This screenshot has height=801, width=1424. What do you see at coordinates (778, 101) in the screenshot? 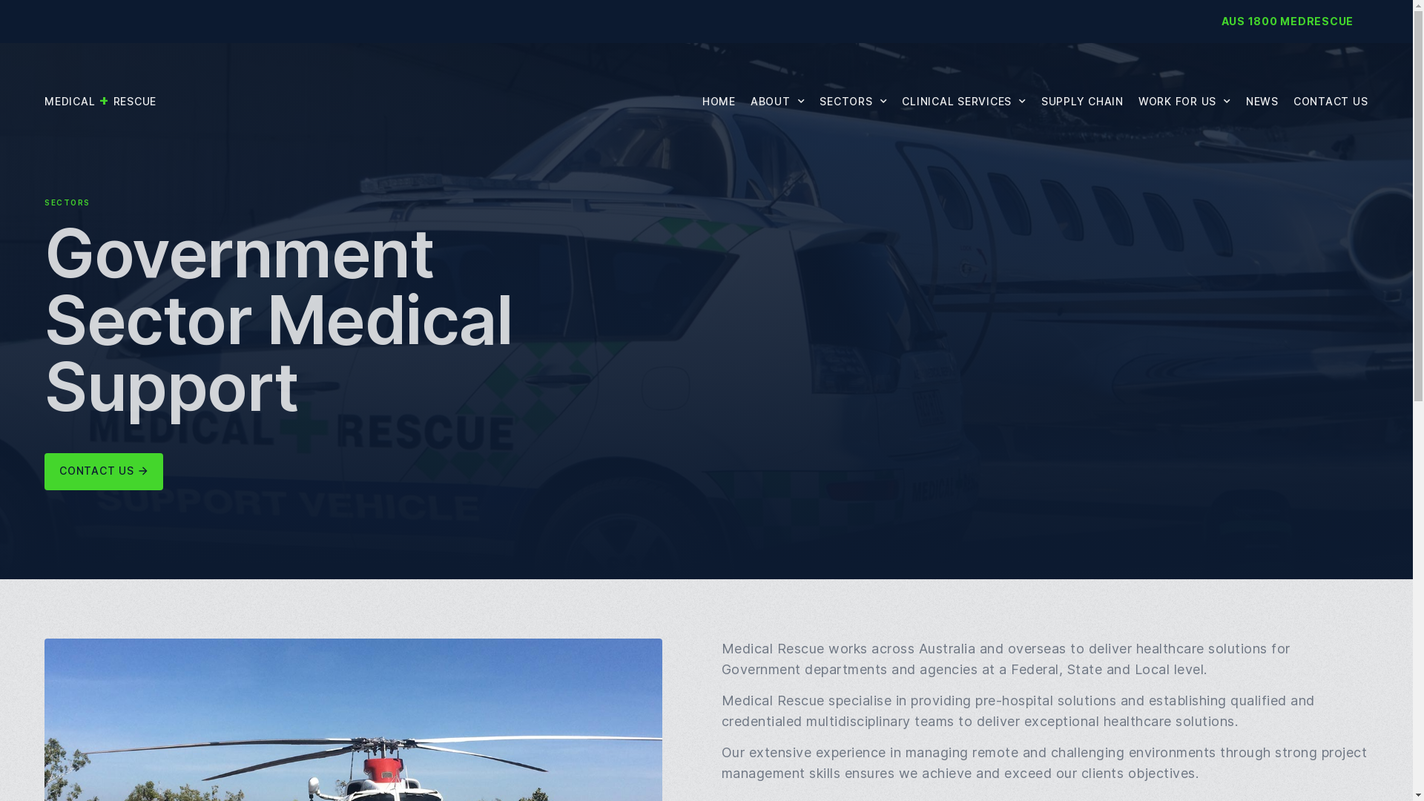
I see `ABOUT` at bounding box center [778, 101].